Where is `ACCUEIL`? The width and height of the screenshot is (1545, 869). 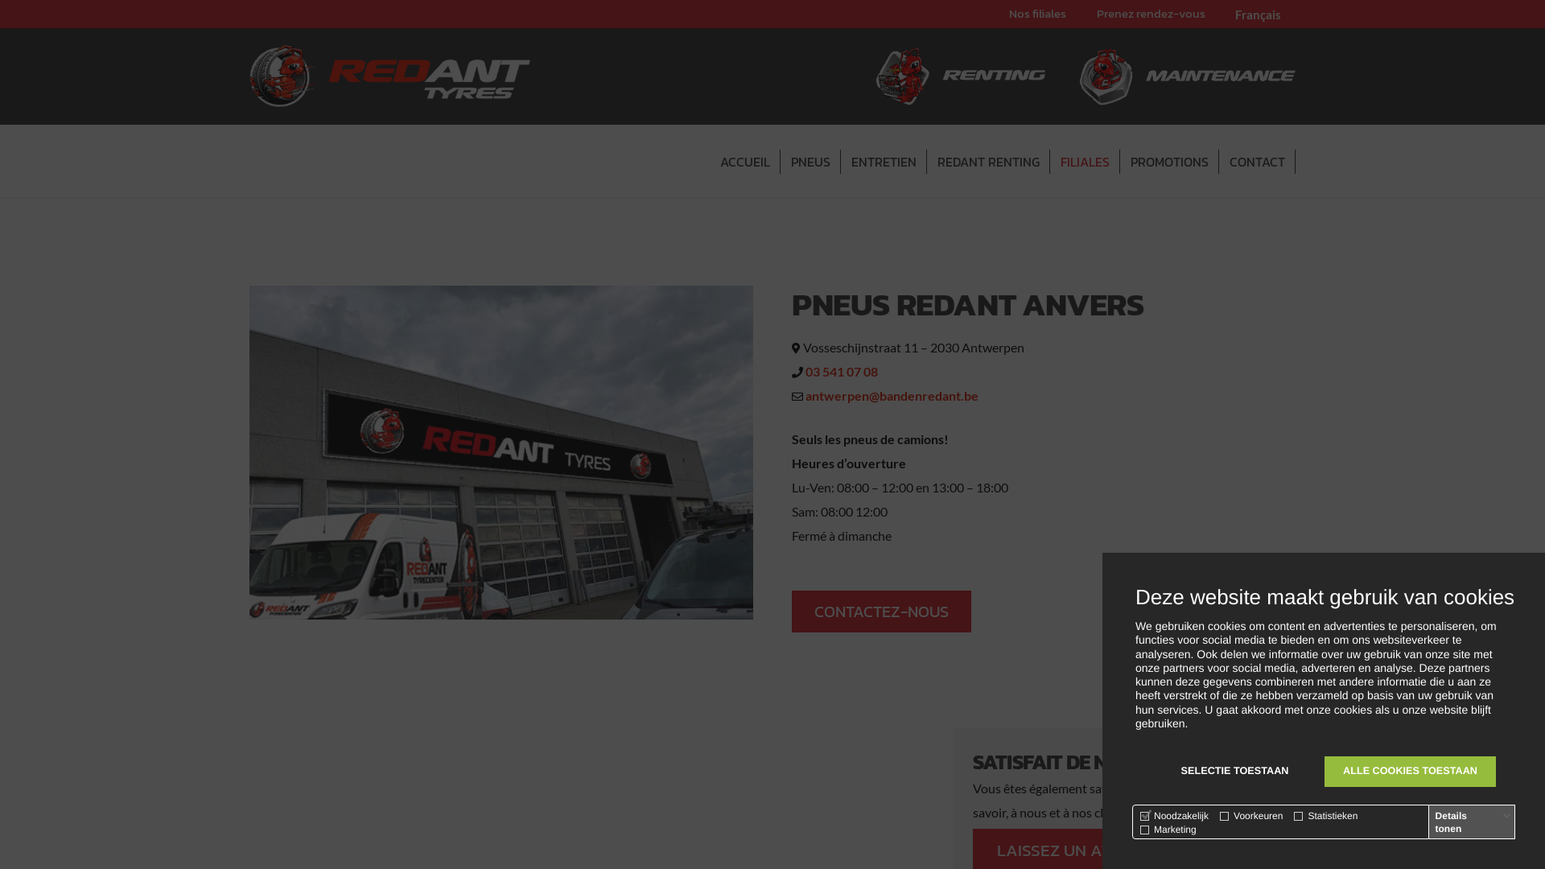
ACCUEIL is located at coordinates (744, 162).